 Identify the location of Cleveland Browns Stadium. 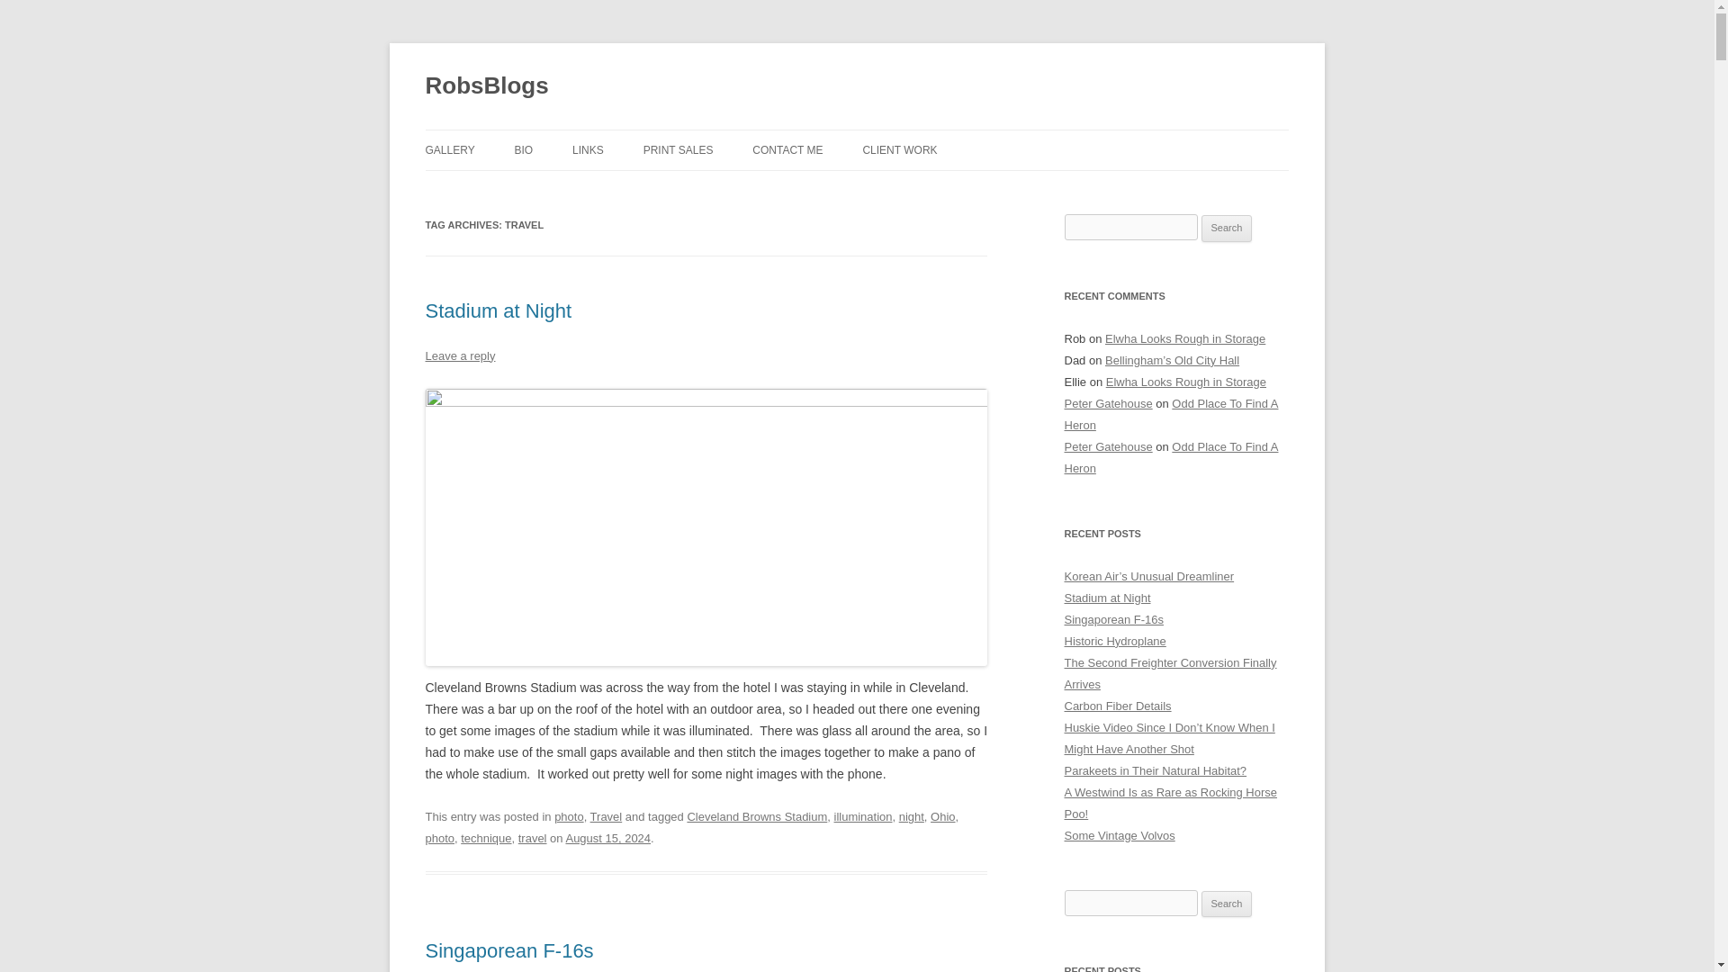
(756, 815).